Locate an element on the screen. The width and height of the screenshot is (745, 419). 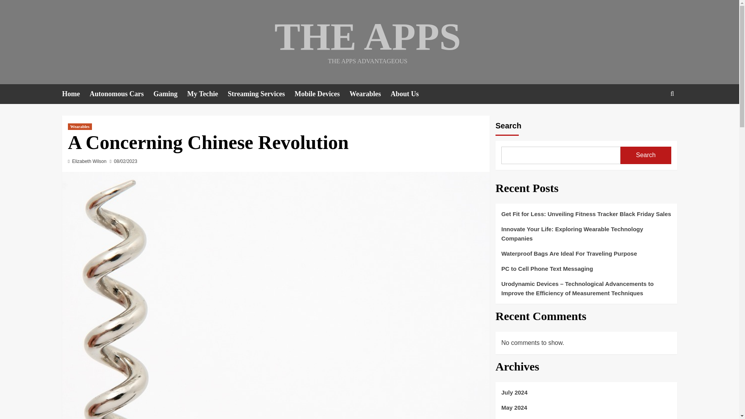
Search is located at coordinates (654, 118).